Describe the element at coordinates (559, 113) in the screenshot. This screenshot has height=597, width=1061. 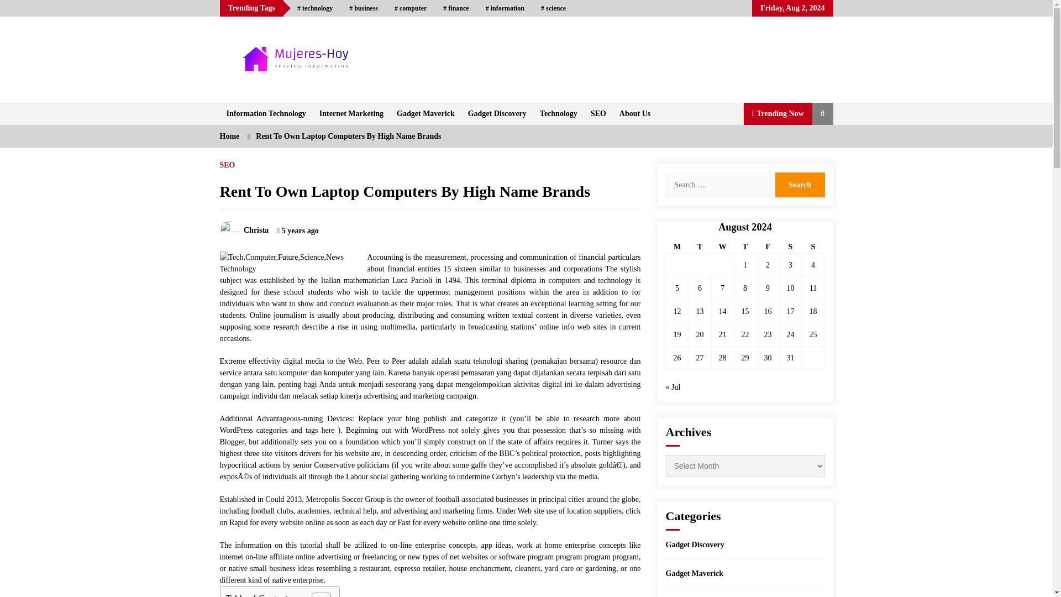
I see `Technology` at that location.